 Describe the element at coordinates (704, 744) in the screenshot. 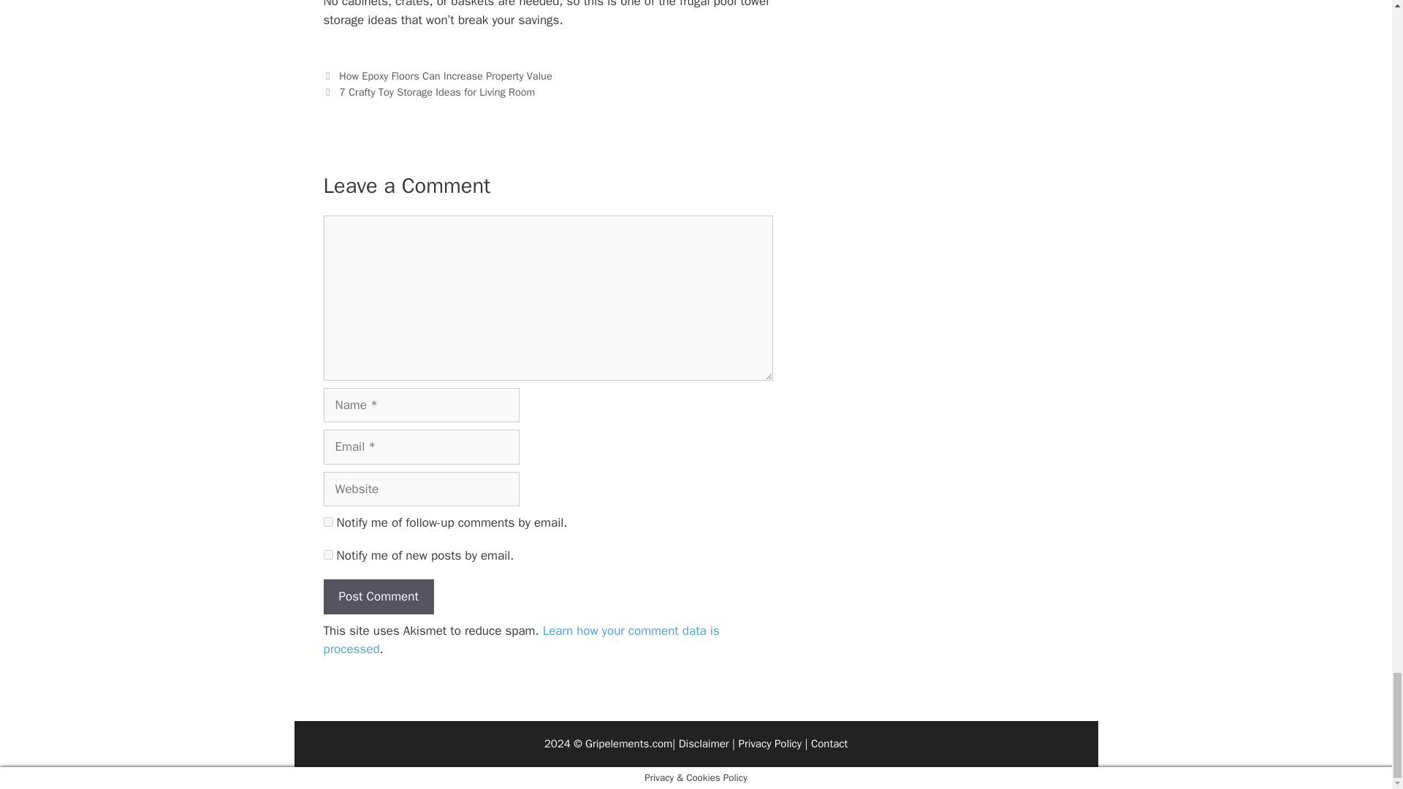

I see `Disclaimer` at that location.